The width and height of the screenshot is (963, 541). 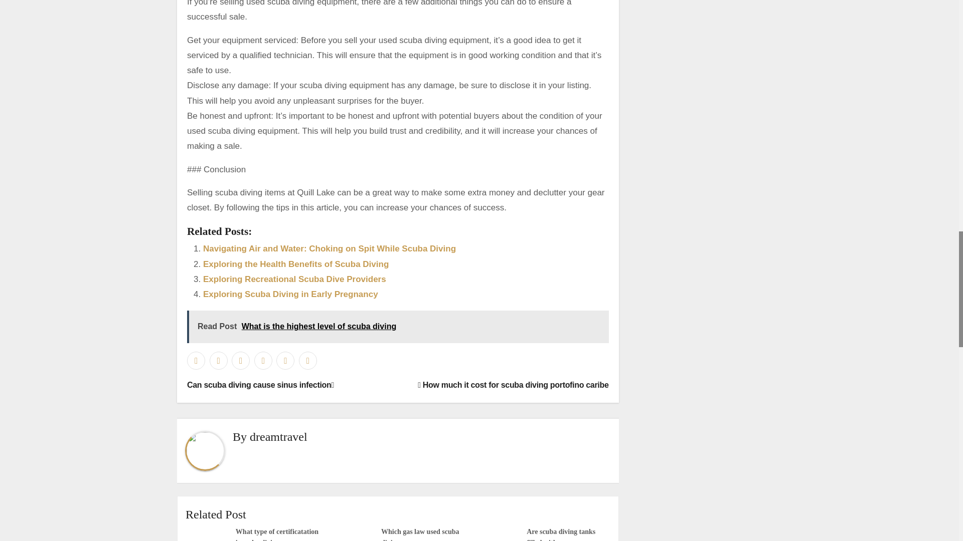 I want to click on Exploring Recreational Scuba Dive Providers, so click(x=294, y=279).